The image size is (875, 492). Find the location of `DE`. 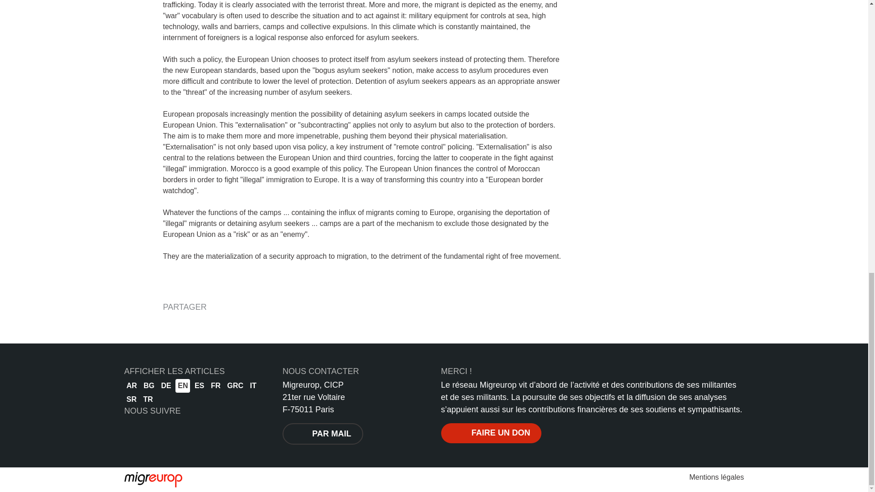

DE is located at coordinates (166, 385).